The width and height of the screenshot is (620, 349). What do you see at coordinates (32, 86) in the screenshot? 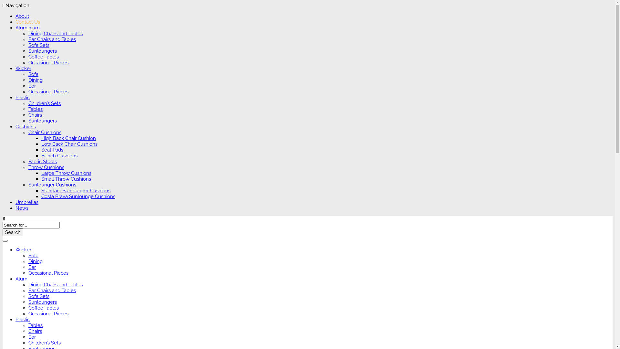
I see `Bar` at bounding box center [32, 86].